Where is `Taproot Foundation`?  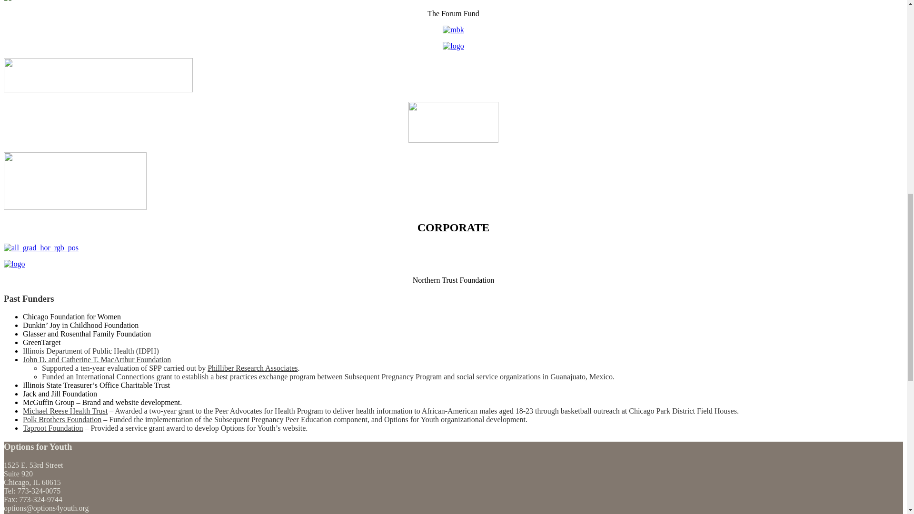 Taproot Foundation is located at coordinates (53, 428).